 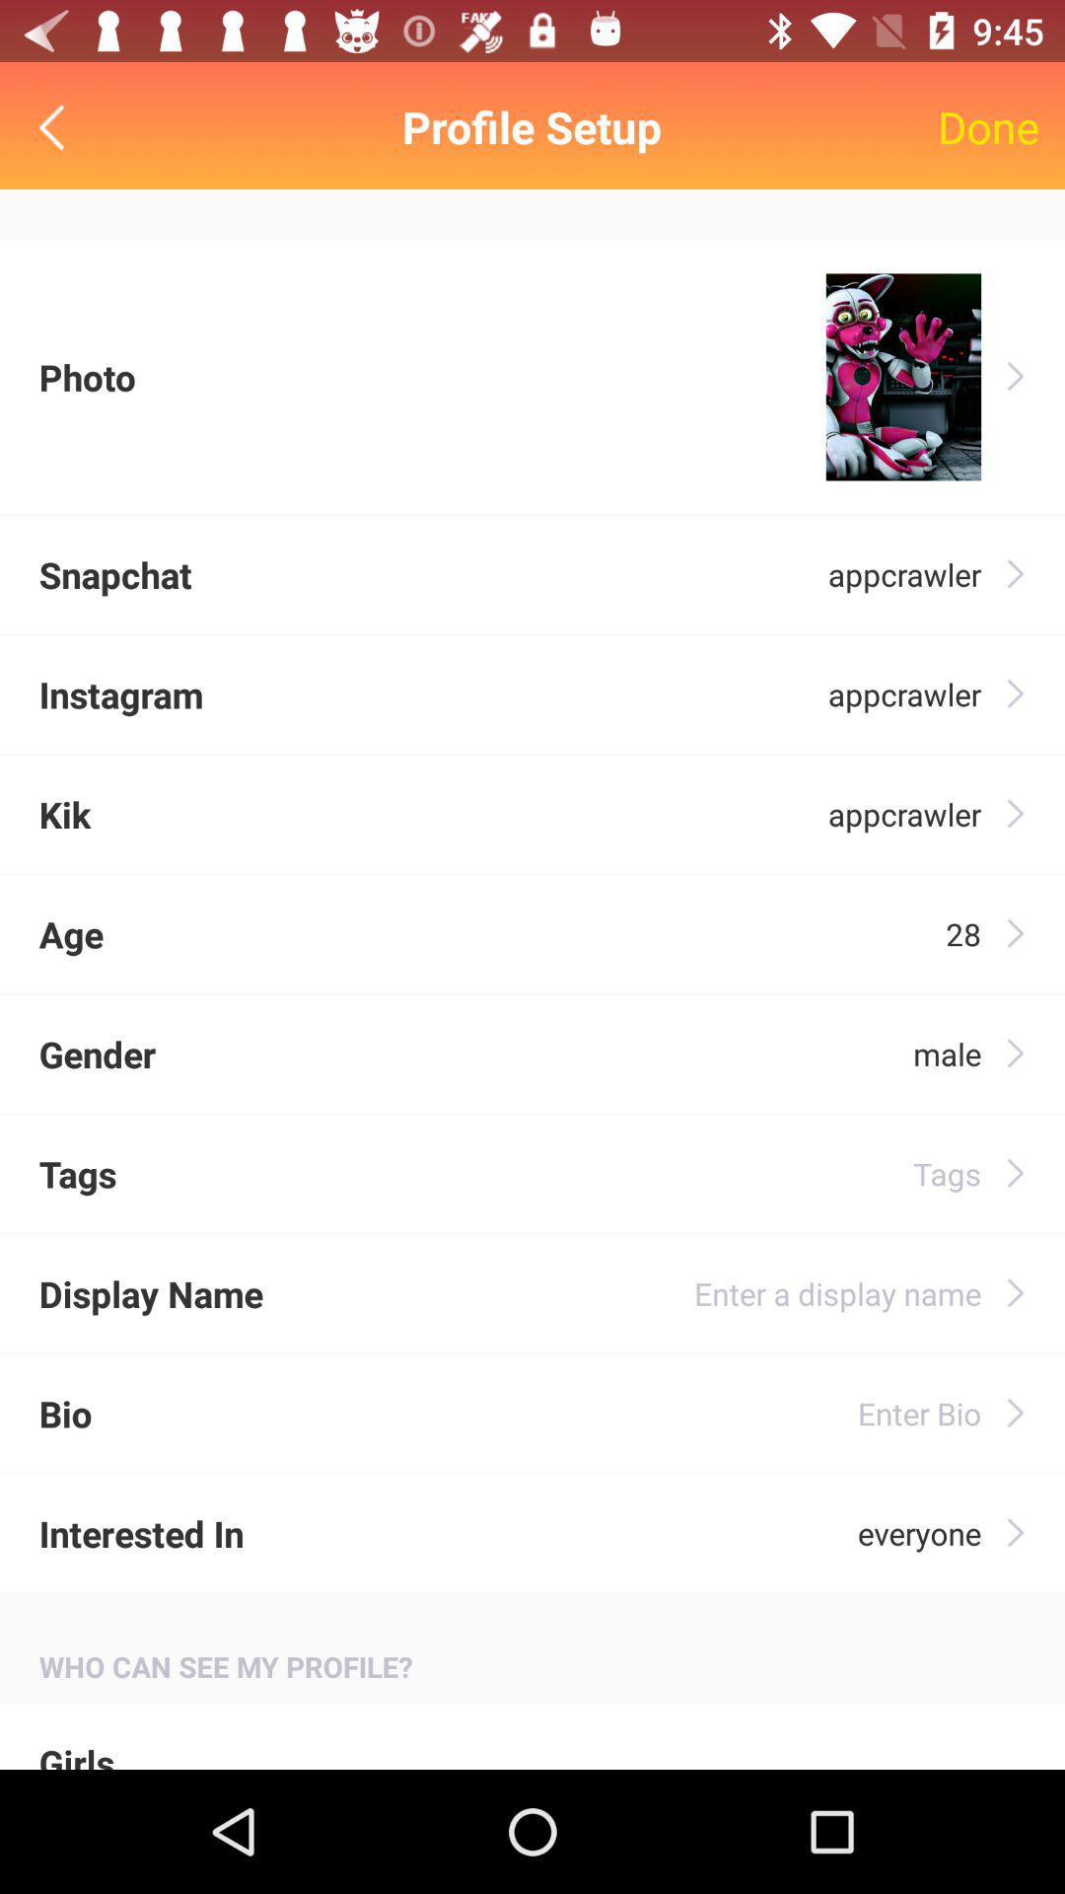 What do you see at coordinates (57, 126) in the screenshot?
I see `turn on item next to the profile setup item` at bounding box center [57, 126].